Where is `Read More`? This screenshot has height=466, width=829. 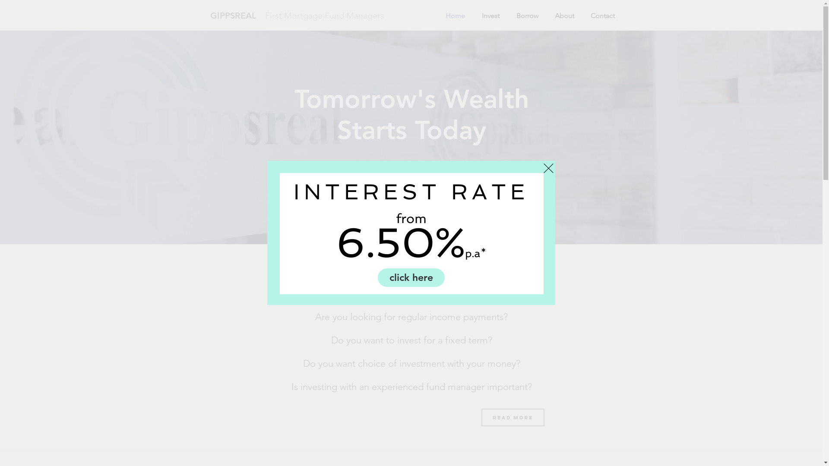
Read More is located at coordinates (513, 418).